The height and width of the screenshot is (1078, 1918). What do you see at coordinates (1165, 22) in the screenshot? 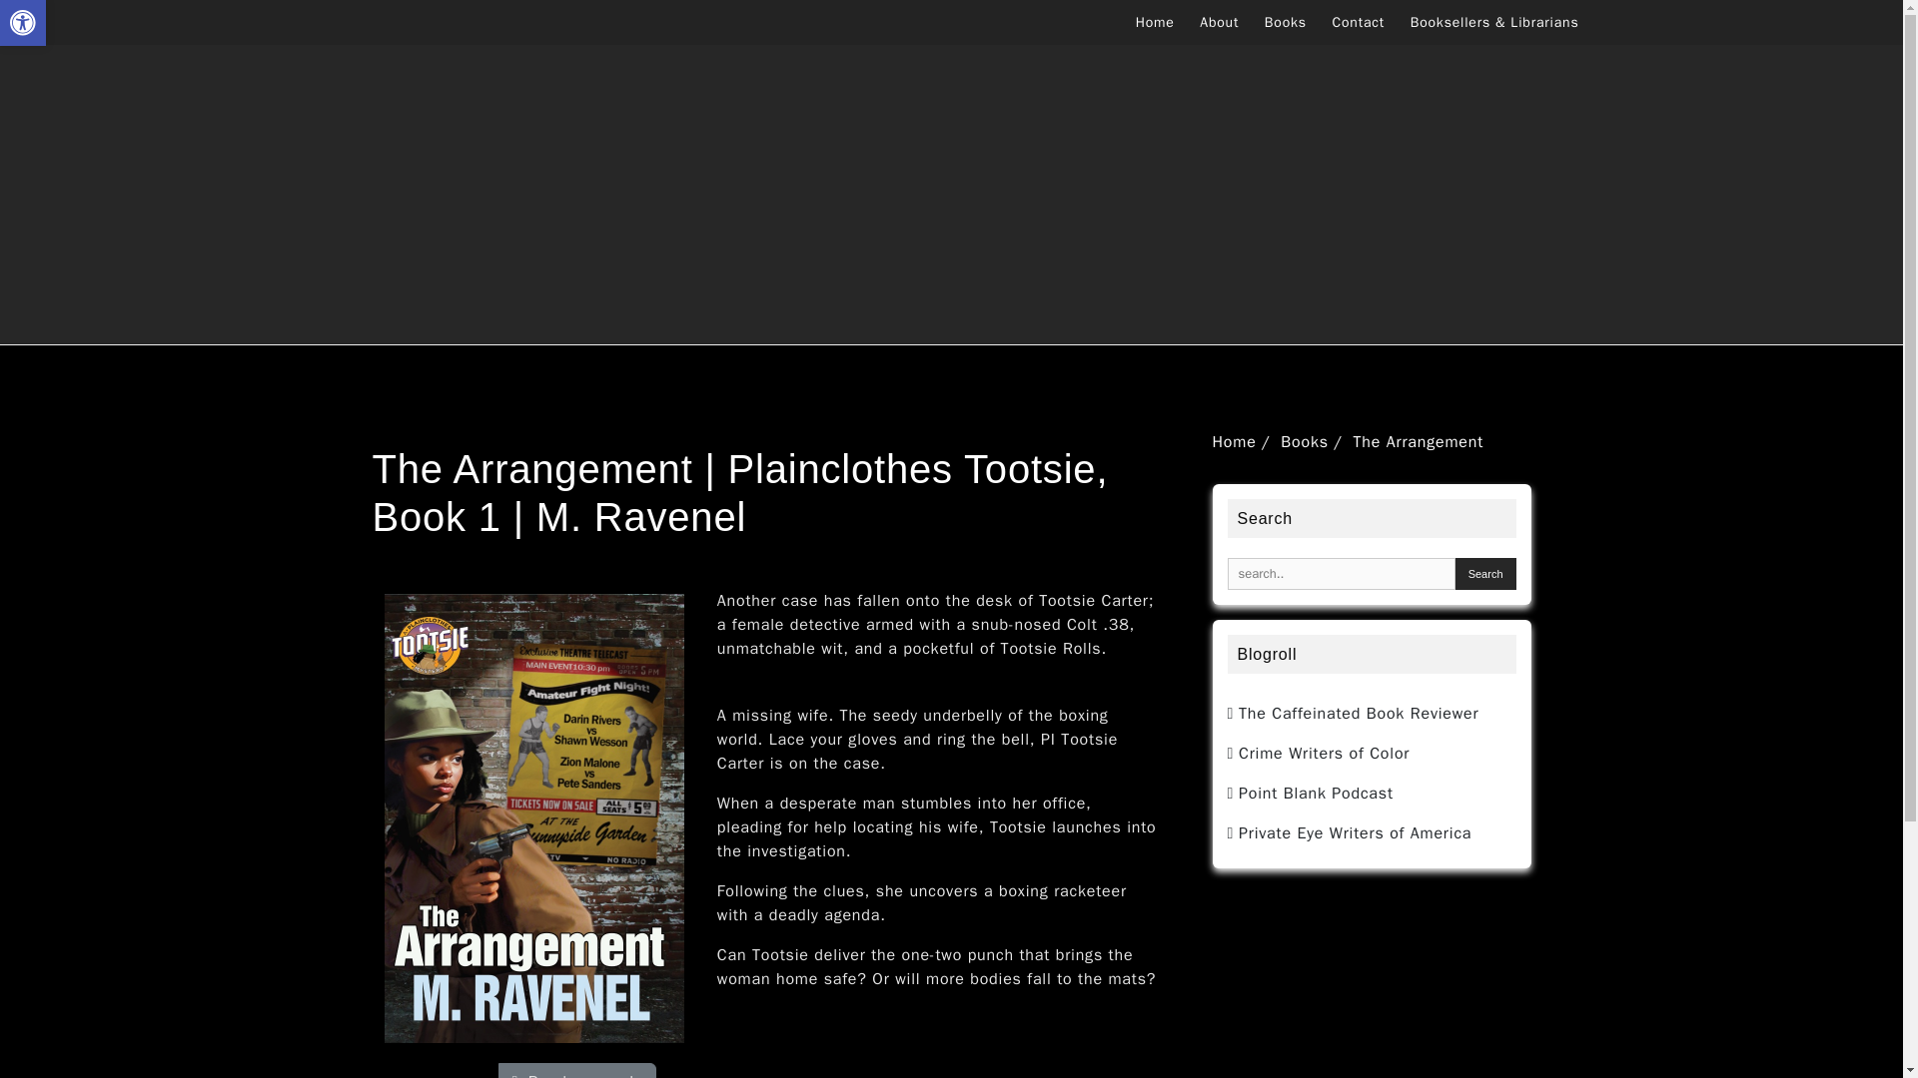
I see `Home` at bounding box center [1165, 22].